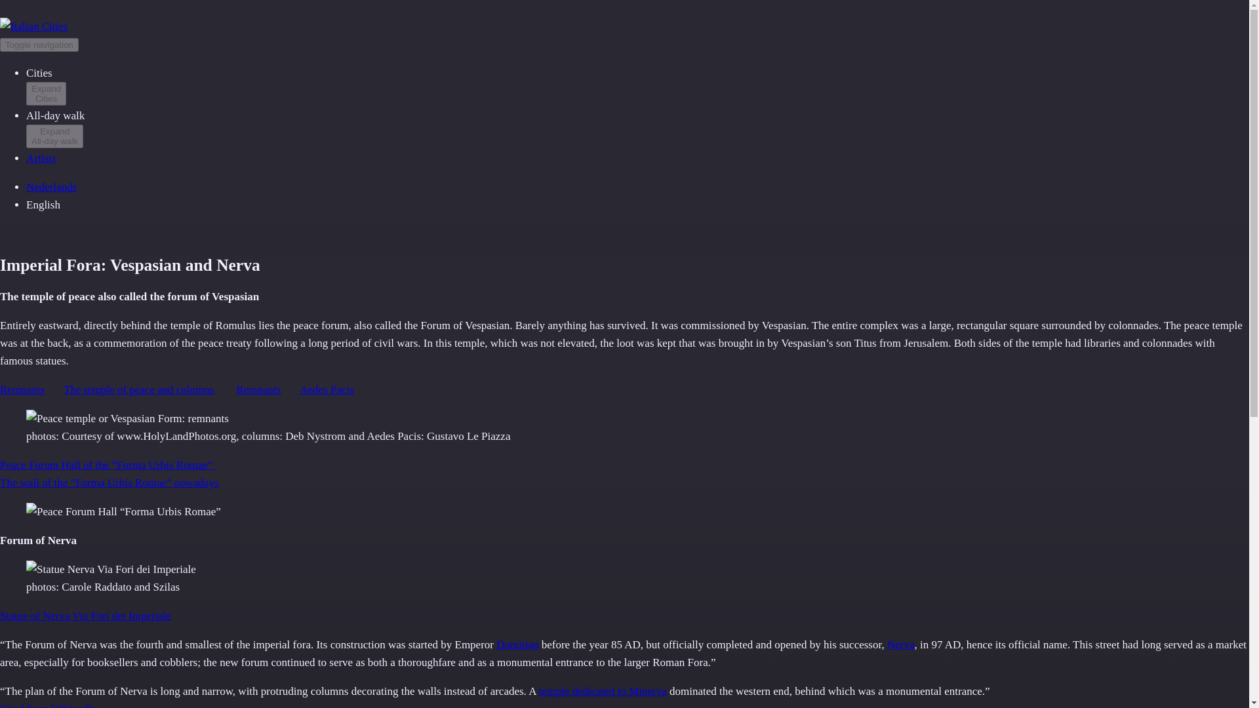 This screenshot has width=1259, height=708. Describe the element at coordinates (85, 616) in the screenshot. I see `Statue of Nerva Via Fori dei Imperiale` at that location.